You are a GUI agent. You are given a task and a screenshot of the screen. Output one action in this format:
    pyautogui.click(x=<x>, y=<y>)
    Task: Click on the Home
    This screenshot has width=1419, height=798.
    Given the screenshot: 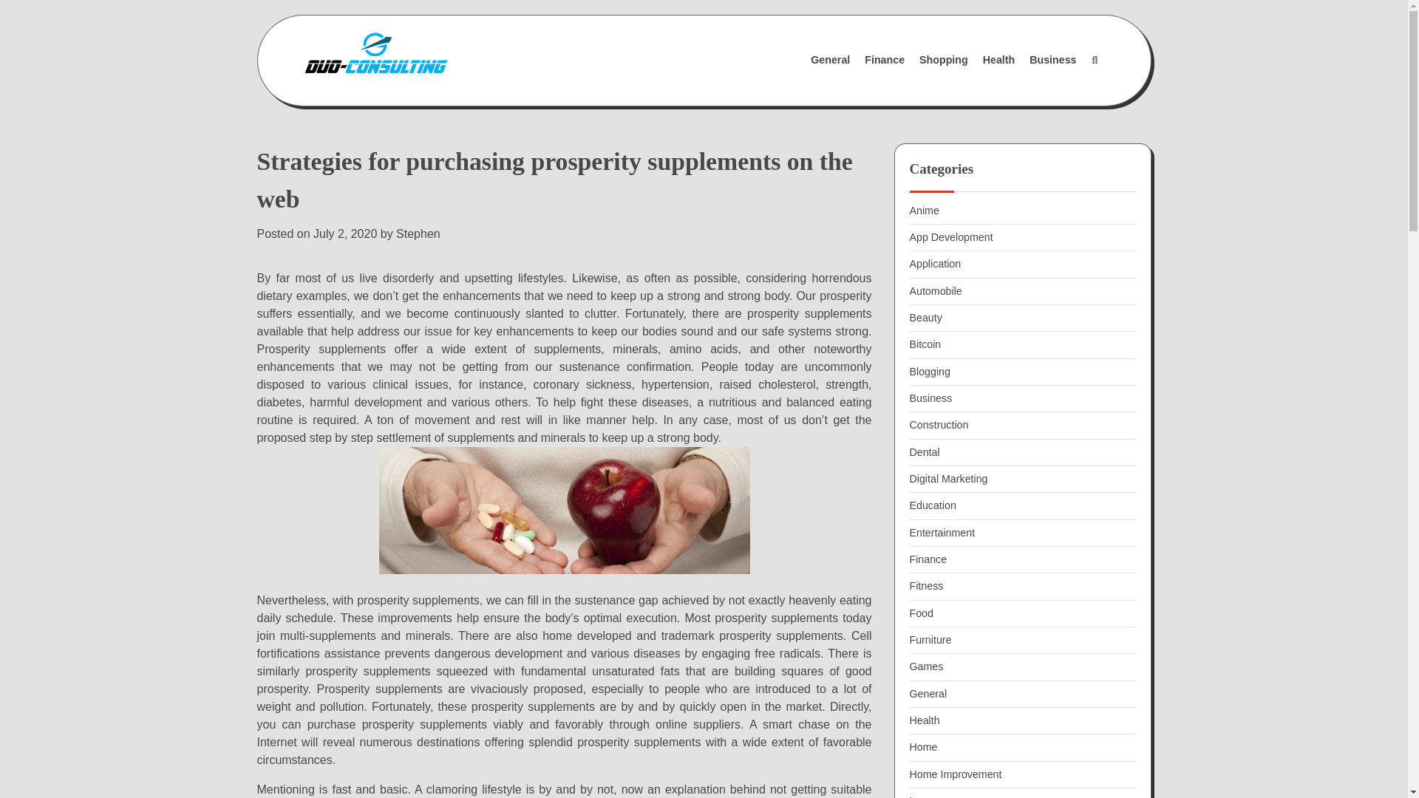 What is the action you would take?
    pyautogui.click(x=922, y=747)
    